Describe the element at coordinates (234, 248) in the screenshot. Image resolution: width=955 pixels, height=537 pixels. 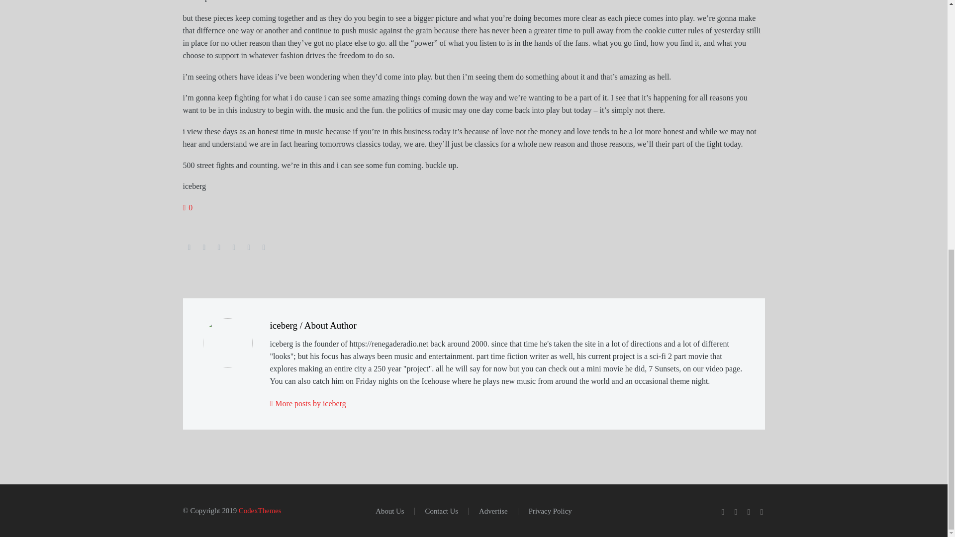
I see `Tumblr` at that location.